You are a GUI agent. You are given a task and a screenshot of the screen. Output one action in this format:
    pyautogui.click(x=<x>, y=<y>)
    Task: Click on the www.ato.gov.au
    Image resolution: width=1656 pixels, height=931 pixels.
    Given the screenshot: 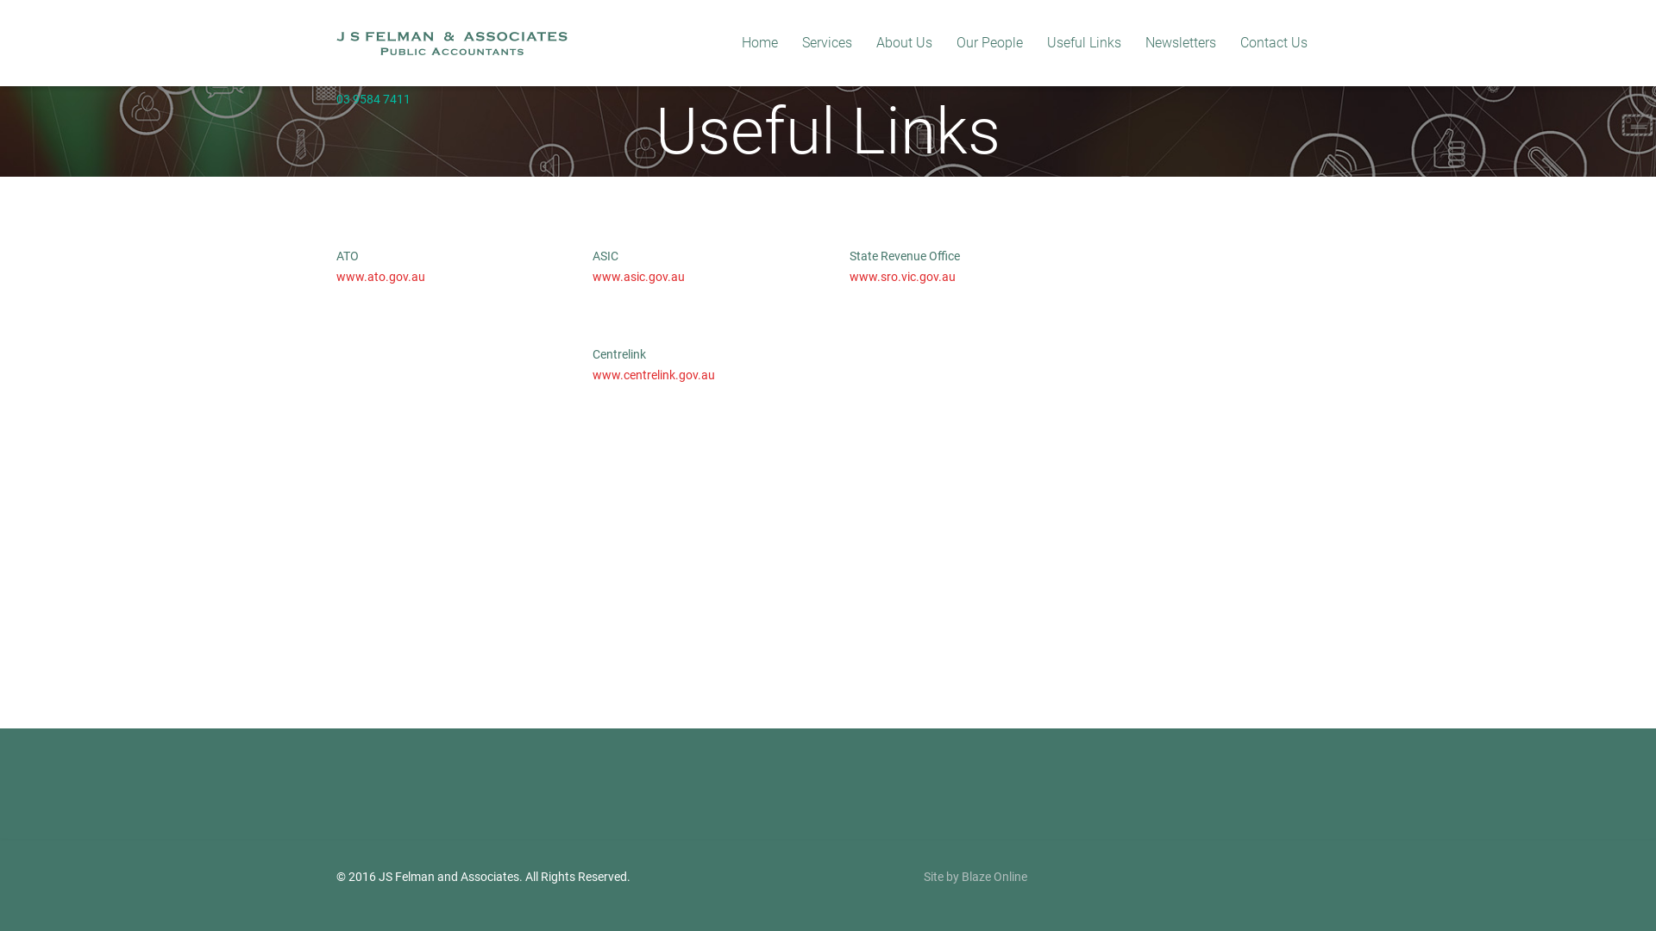 What is the action you would take?
    pyautogui.click(x=381, y=277)
    